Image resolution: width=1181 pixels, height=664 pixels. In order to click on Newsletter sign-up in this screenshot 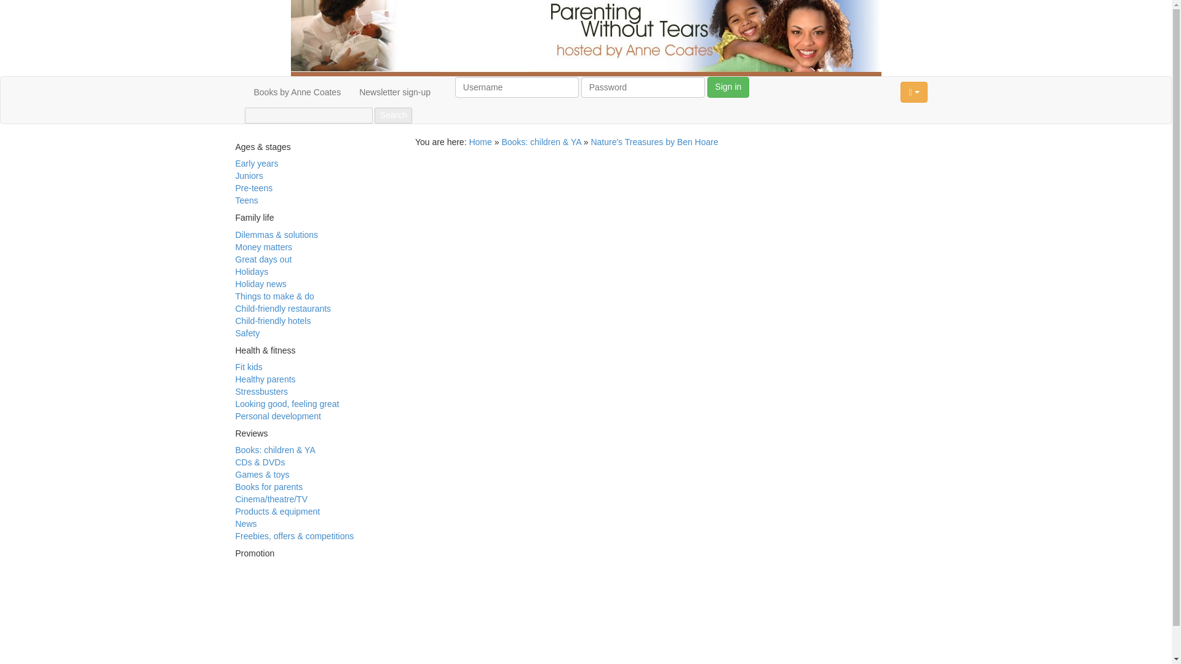, I will do `click(394, 92)`.